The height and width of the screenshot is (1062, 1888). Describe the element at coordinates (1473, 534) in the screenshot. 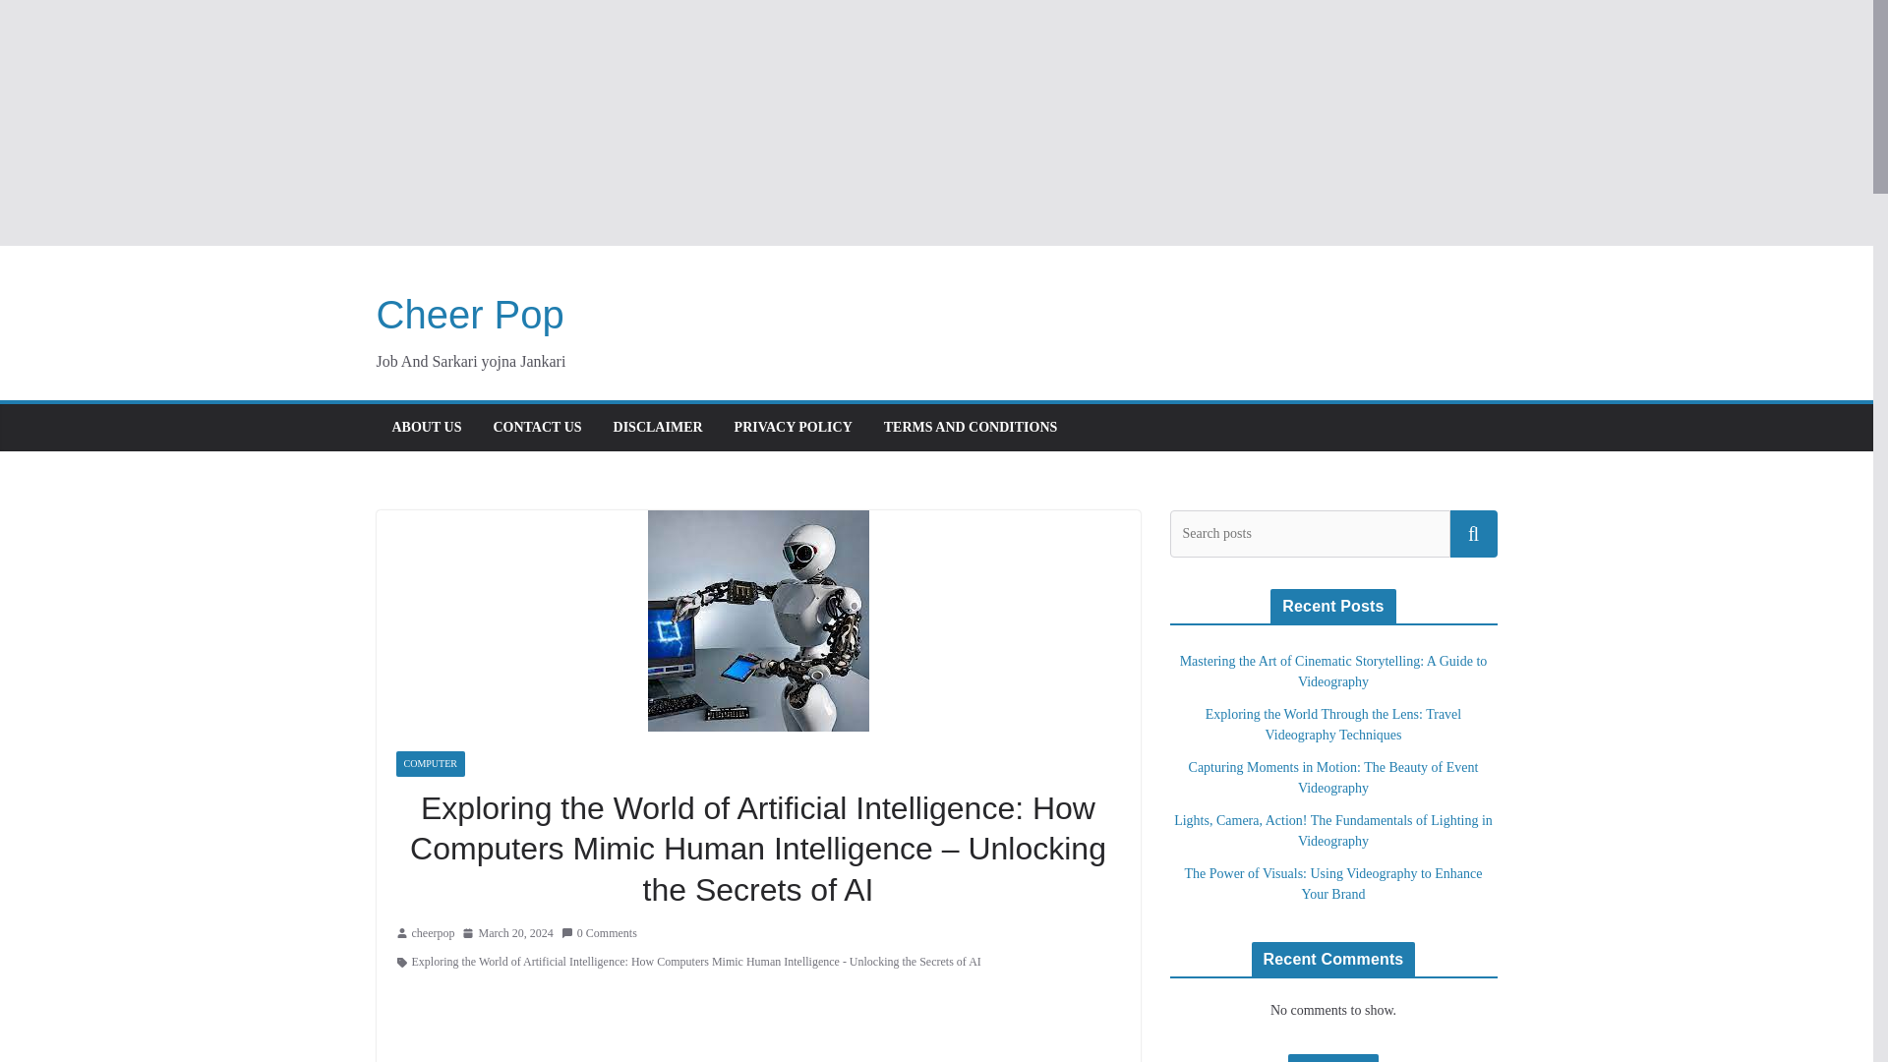

I see `Search` at that location.